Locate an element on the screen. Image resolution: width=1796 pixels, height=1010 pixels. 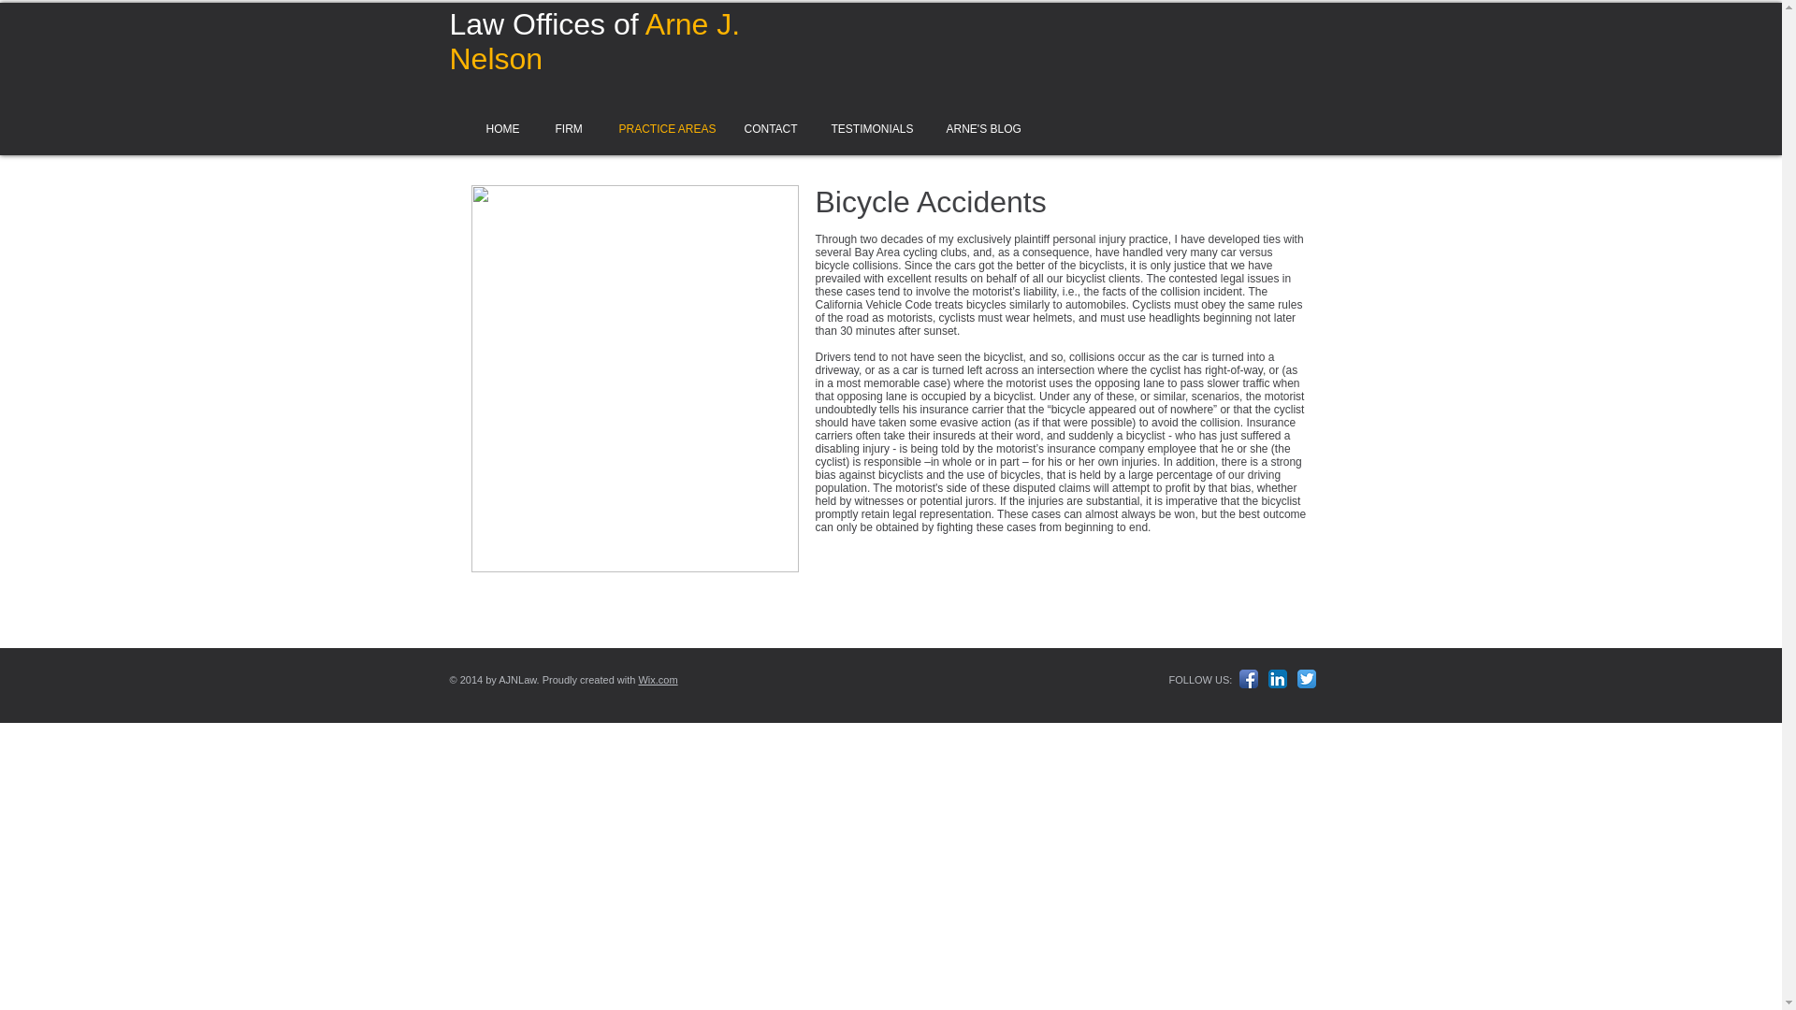
HOME is located at coordinates (500, 128).